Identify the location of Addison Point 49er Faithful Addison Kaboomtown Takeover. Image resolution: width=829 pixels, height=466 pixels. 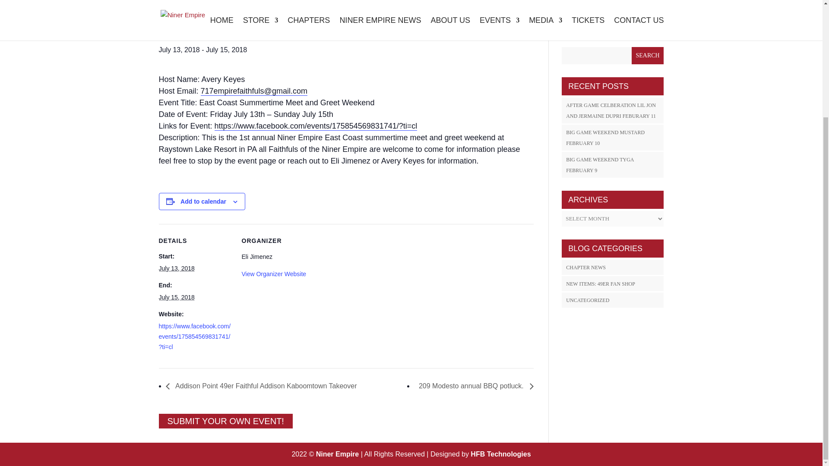
(600, 165).